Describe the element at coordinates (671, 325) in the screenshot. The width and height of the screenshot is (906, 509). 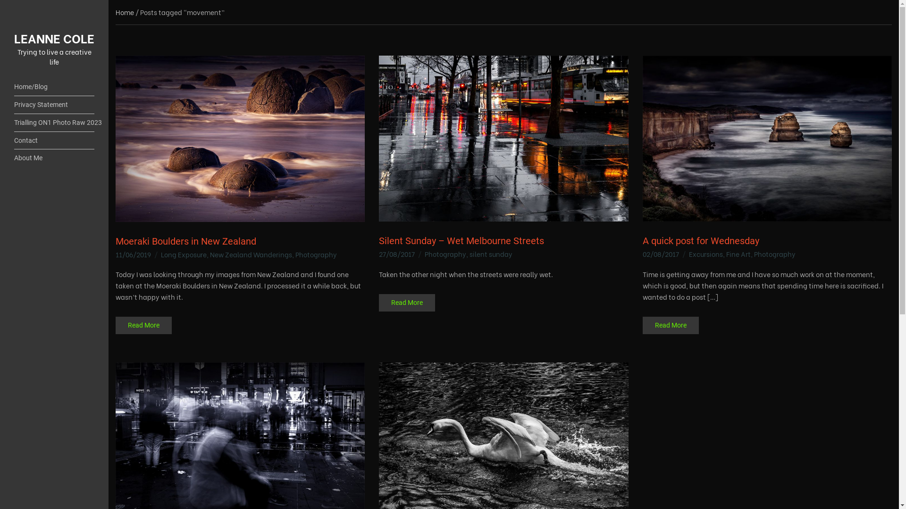
I see `Read More` at that location.